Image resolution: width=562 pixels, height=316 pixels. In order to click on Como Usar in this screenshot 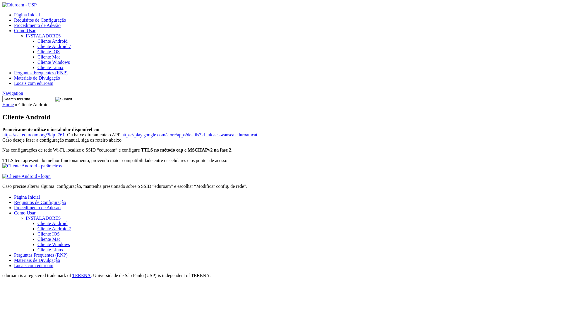, I will do `click(25, 213)`.